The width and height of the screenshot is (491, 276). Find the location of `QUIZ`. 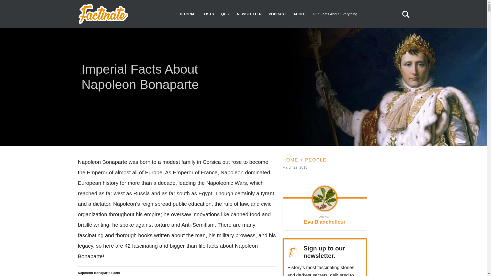

QUIZ is located at coordinates (226, 14).